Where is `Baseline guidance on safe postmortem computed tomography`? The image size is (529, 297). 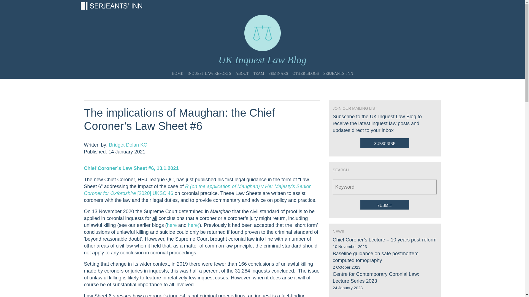
Baseline guidance on safe postmortem computed tomography is located at coordinates (375, 257).